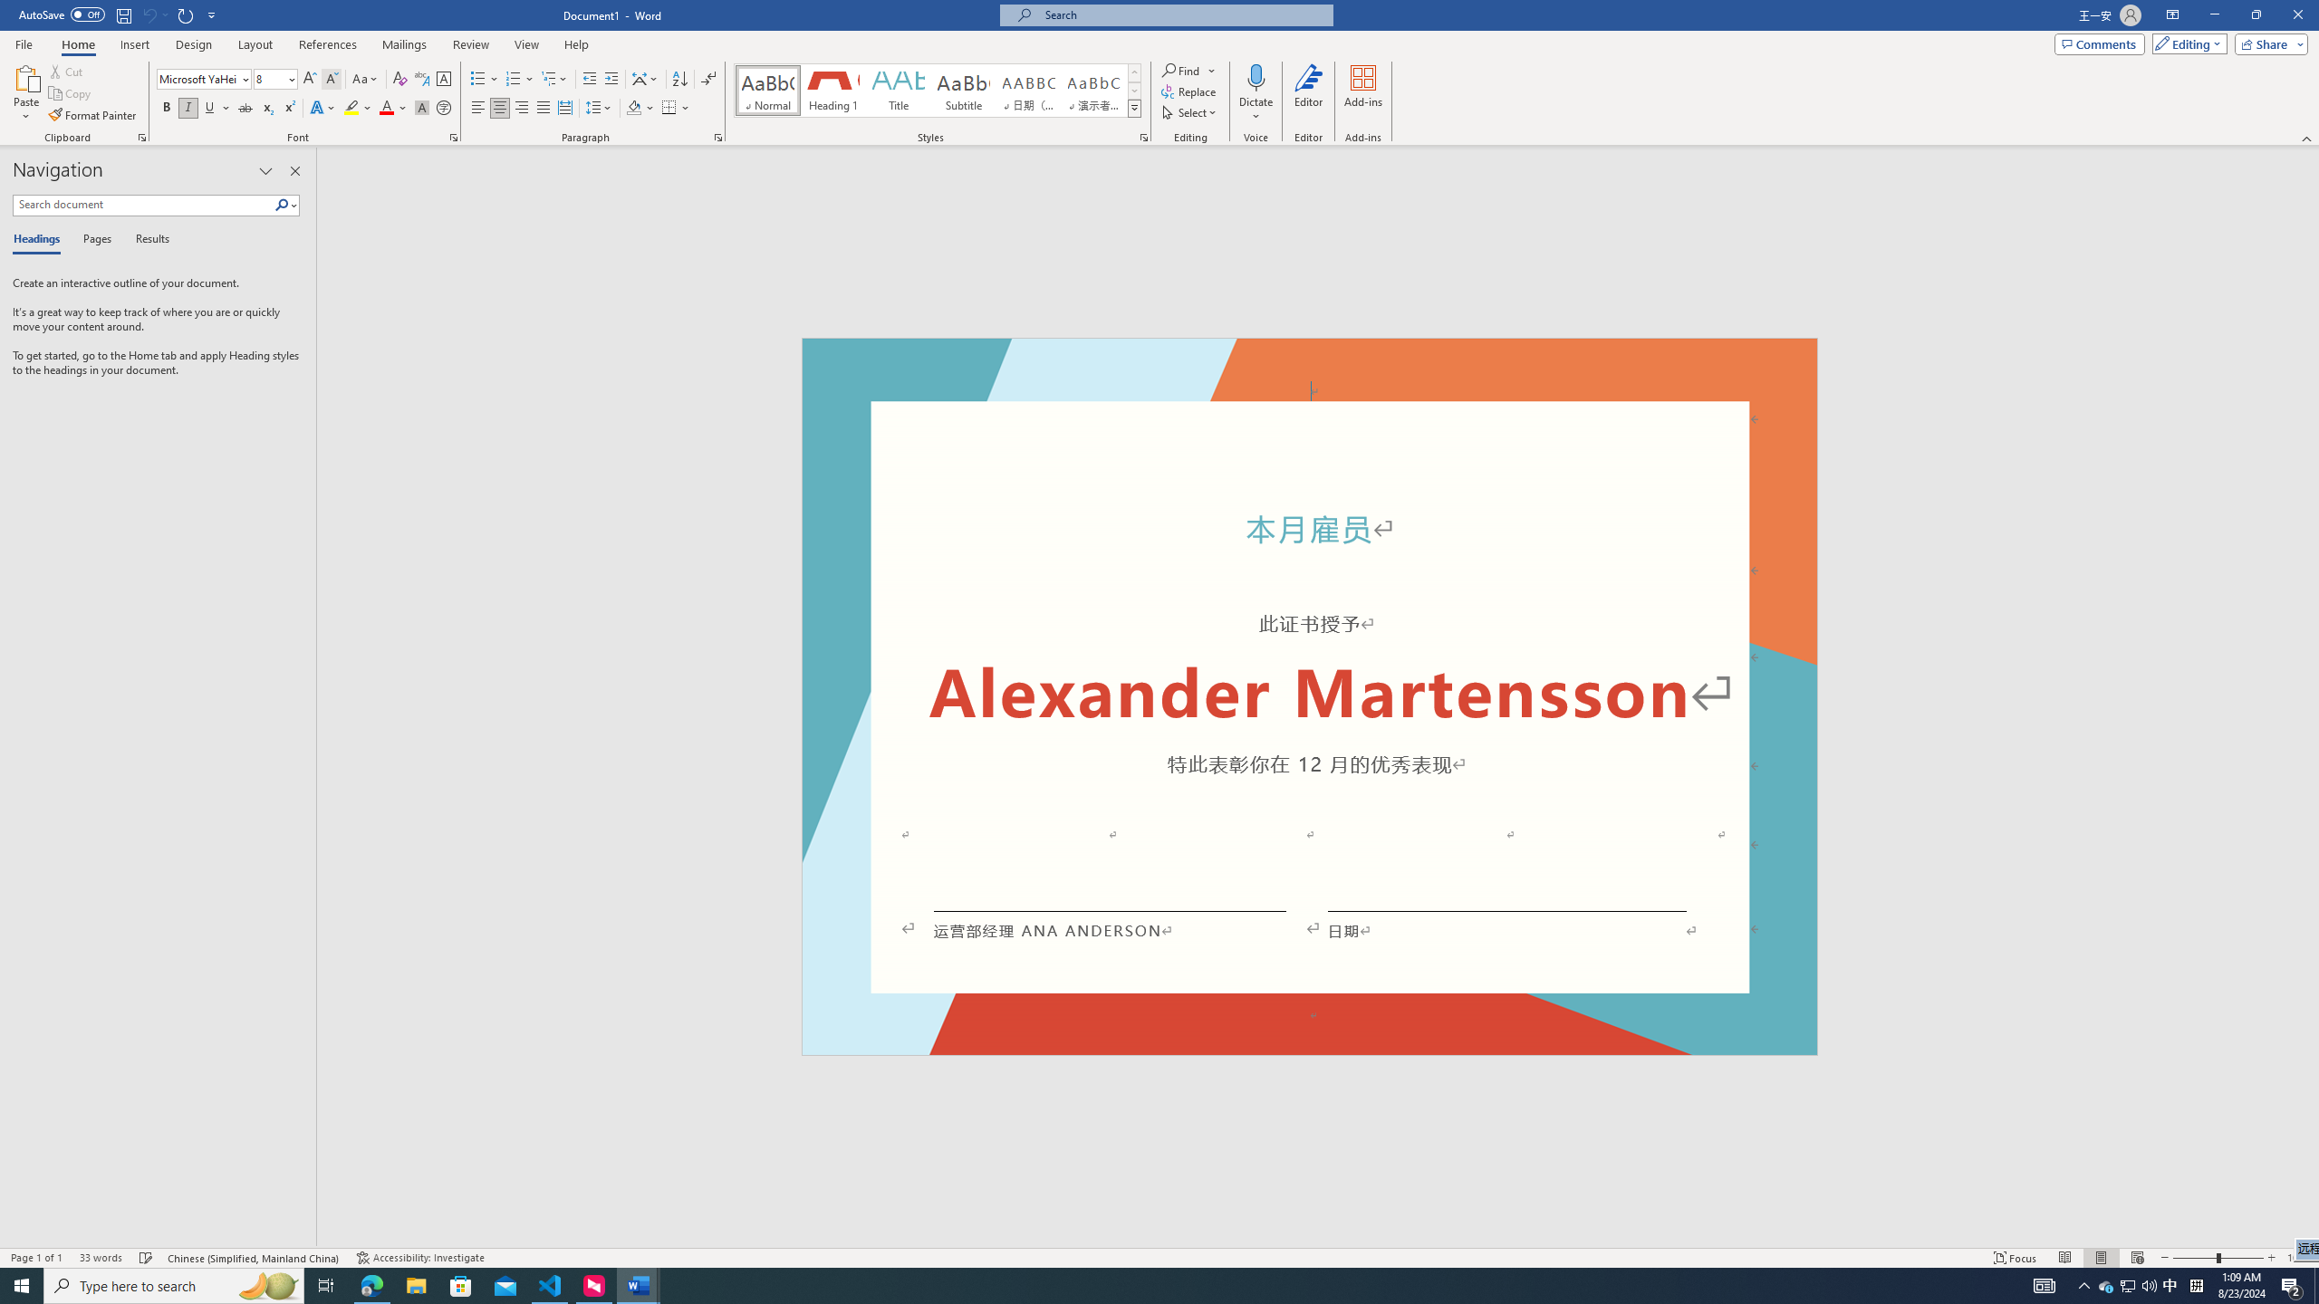 This screenshot has width=2319, height=1304. I want to click on Page 1 content, so click(1310, 710).